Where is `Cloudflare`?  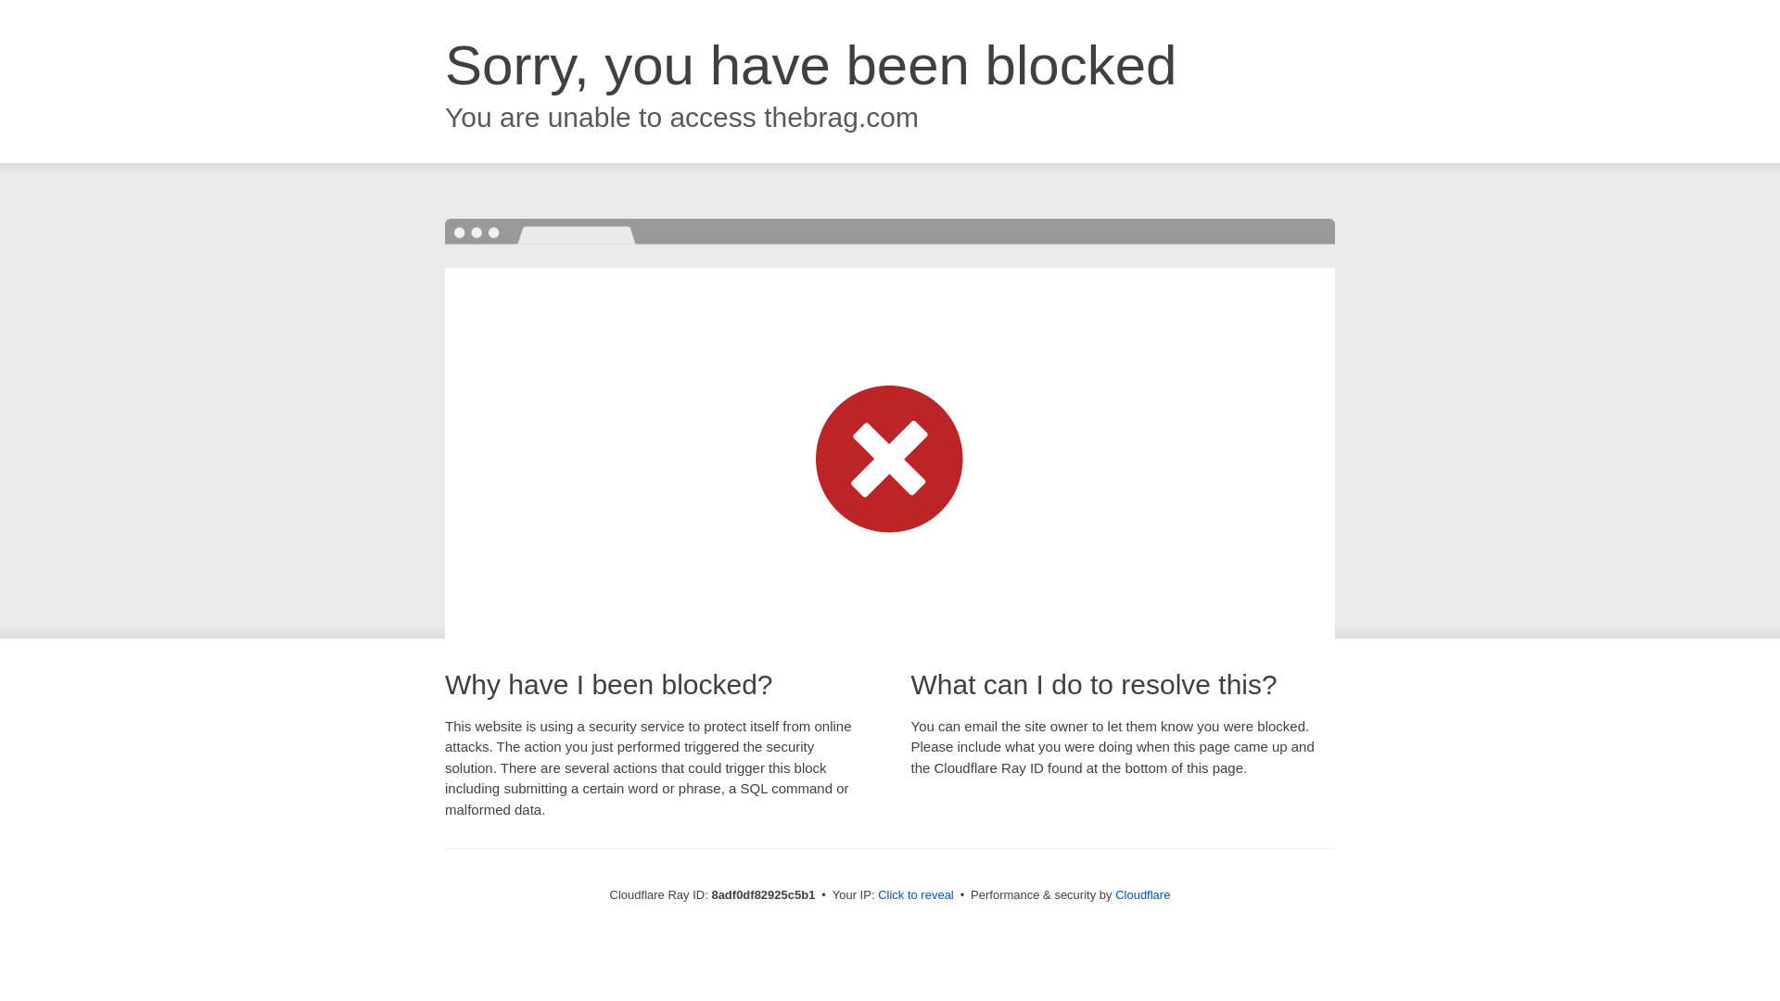
Cloudflare is located at coordinates (1142, 894).